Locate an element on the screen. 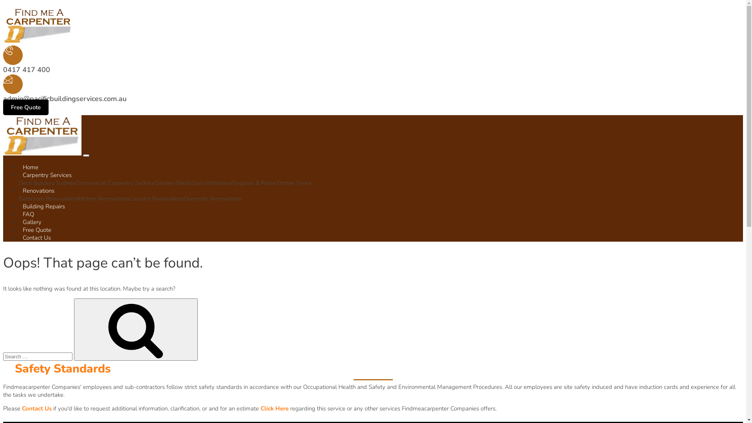 The width and height of the screenshot is (752, 423). Pergolas & Patios is located at coordinates (254, 183).